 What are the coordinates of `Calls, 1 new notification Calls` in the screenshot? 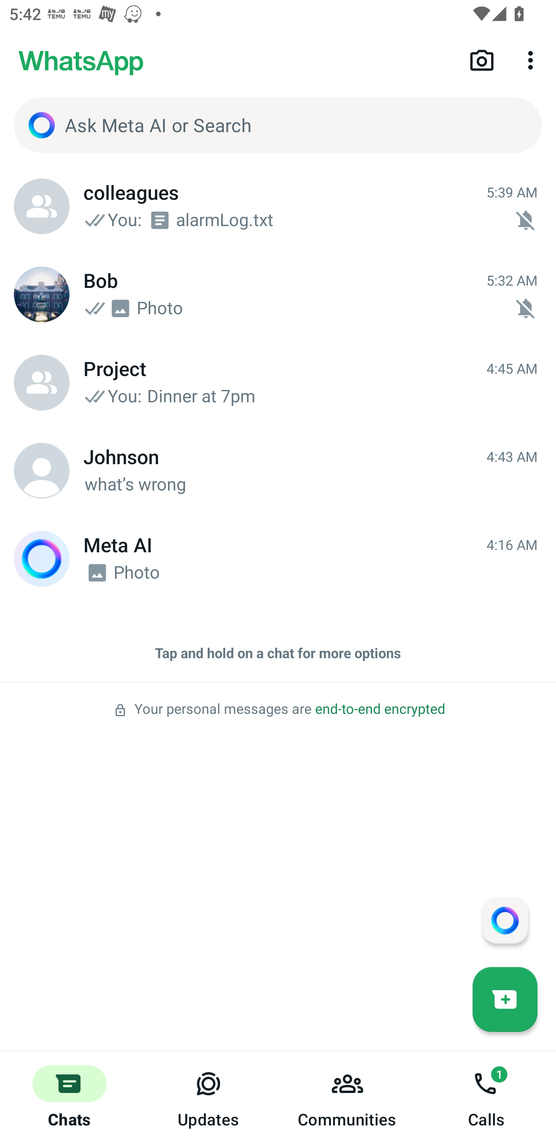 It's located at (486, 1098).